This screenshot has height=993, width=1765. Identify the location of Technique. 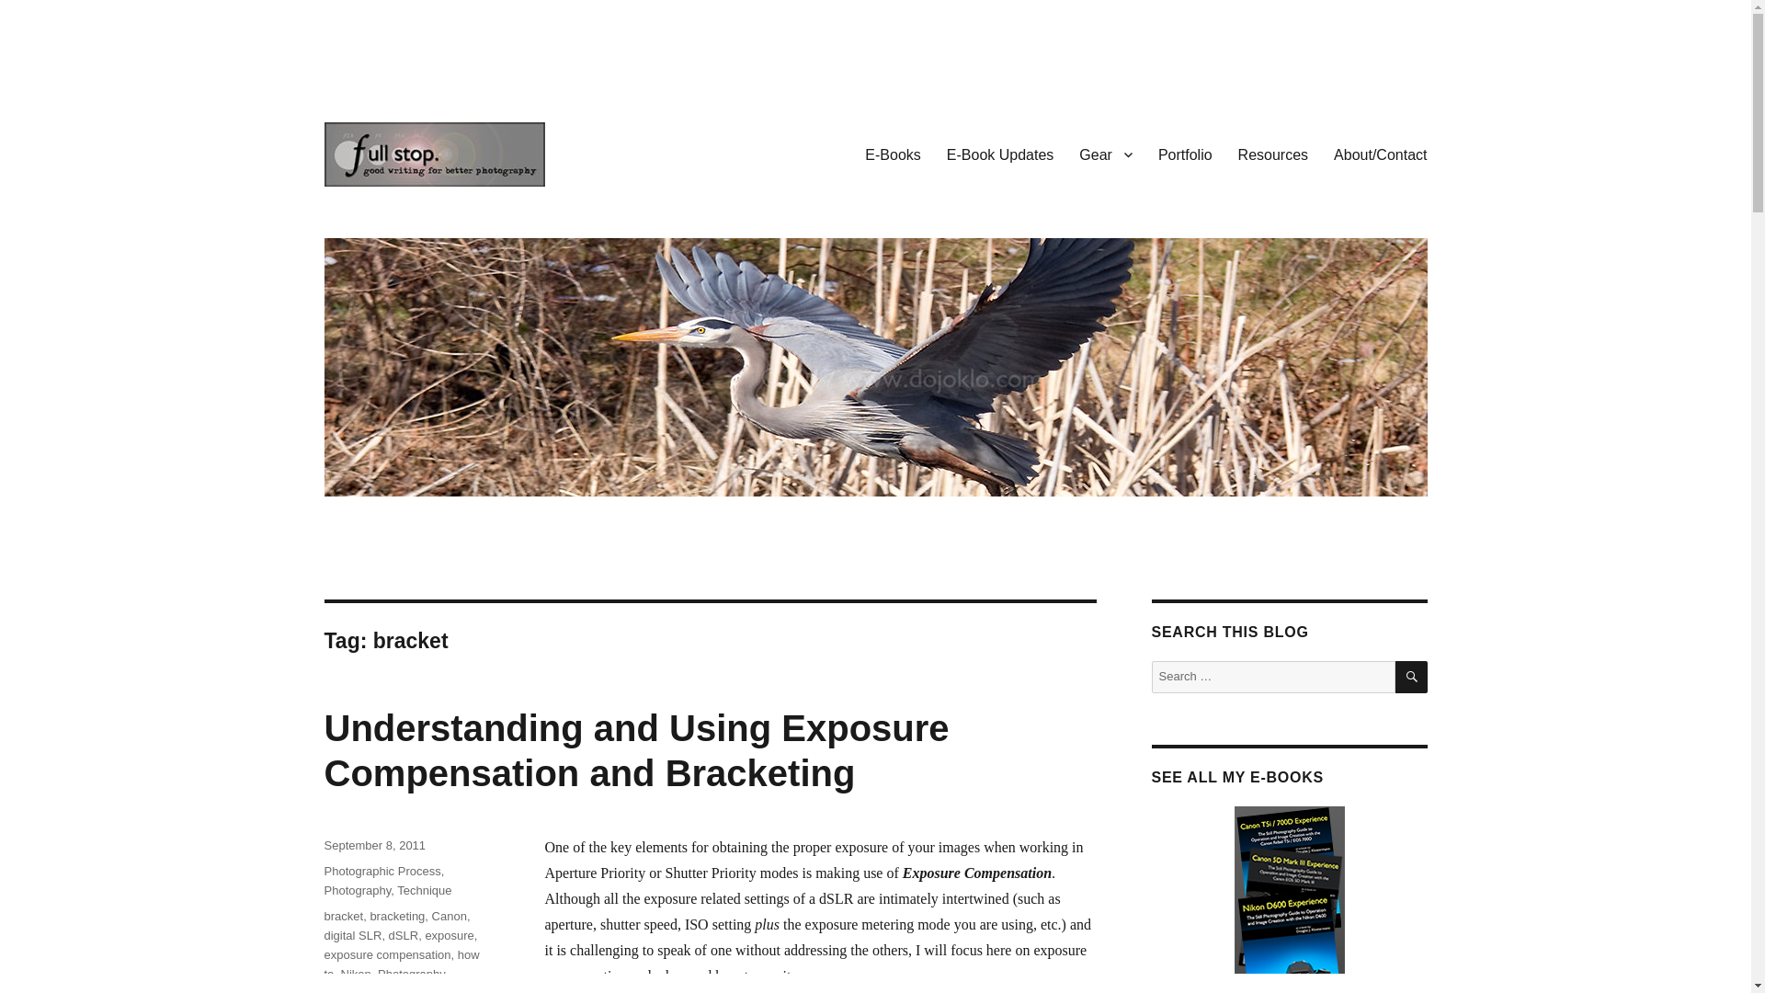
(425, 890).